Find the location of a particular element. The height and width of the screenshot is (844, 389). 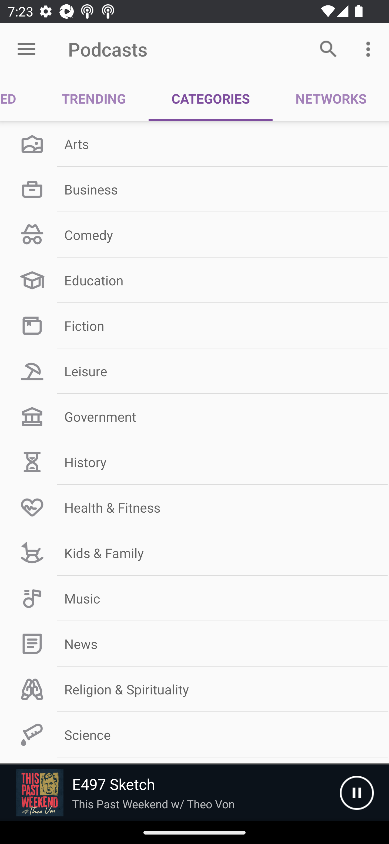

Business is located at coordinates (194, 189).